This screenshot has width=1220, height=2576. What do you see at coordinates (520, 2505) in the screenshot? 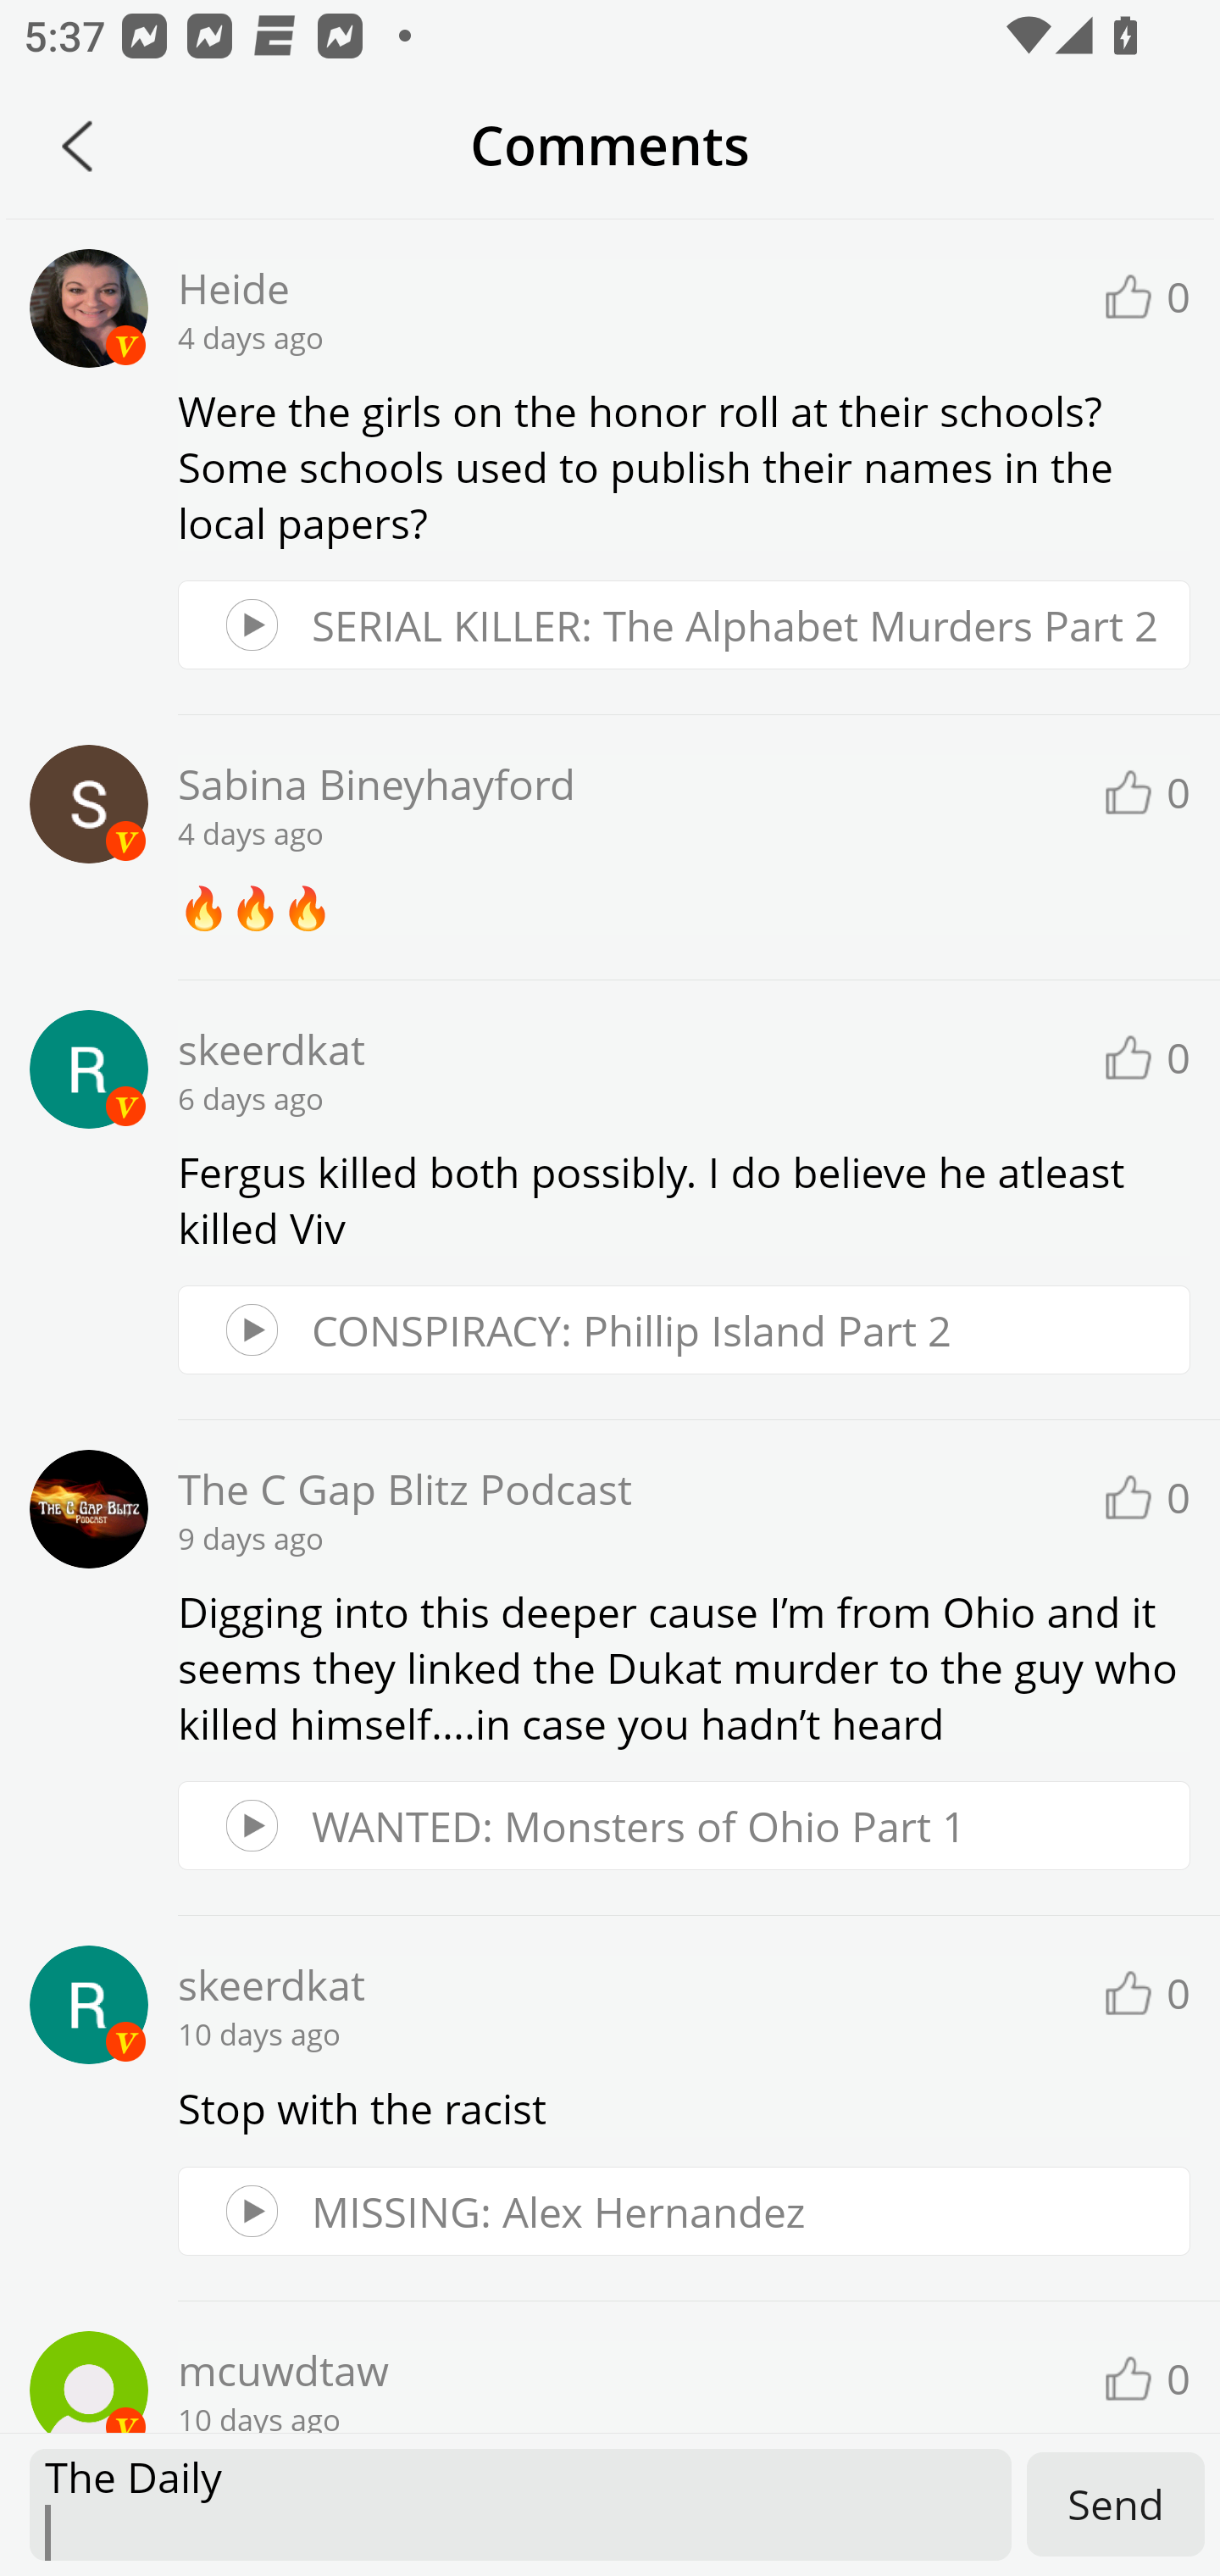
I see `The Daily
` at bounding box center [520, 2505].